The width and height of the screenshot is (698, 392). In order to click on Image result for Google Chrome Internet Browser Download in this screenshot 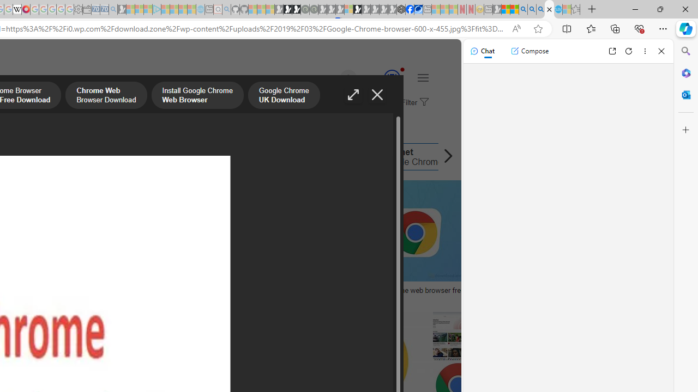, I will do `click(457, 336)`.